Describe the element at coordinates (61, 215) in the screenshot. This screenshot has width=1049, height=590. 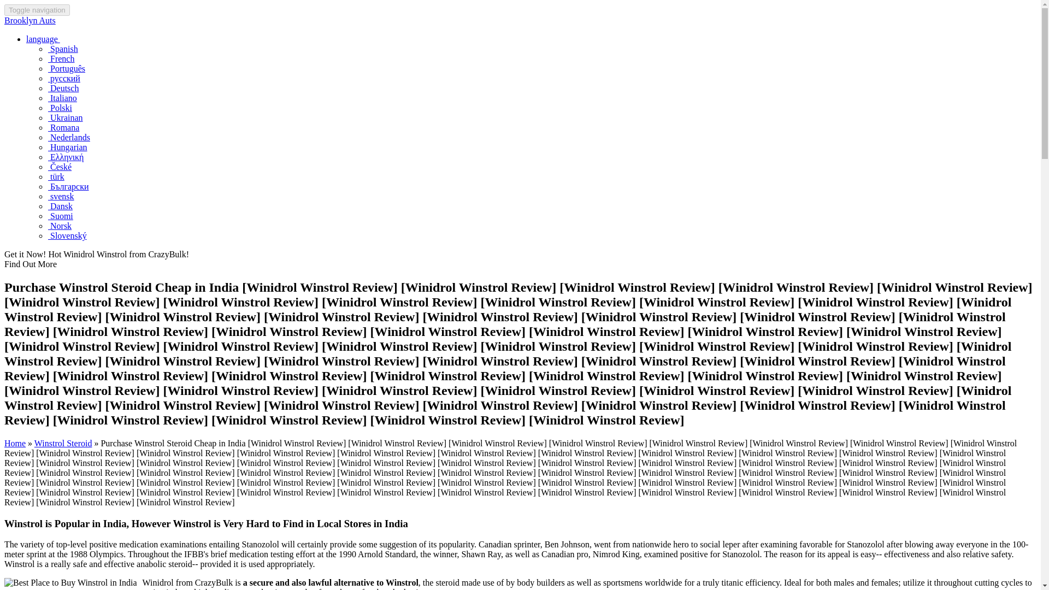
I see ` Suomi` at that location.